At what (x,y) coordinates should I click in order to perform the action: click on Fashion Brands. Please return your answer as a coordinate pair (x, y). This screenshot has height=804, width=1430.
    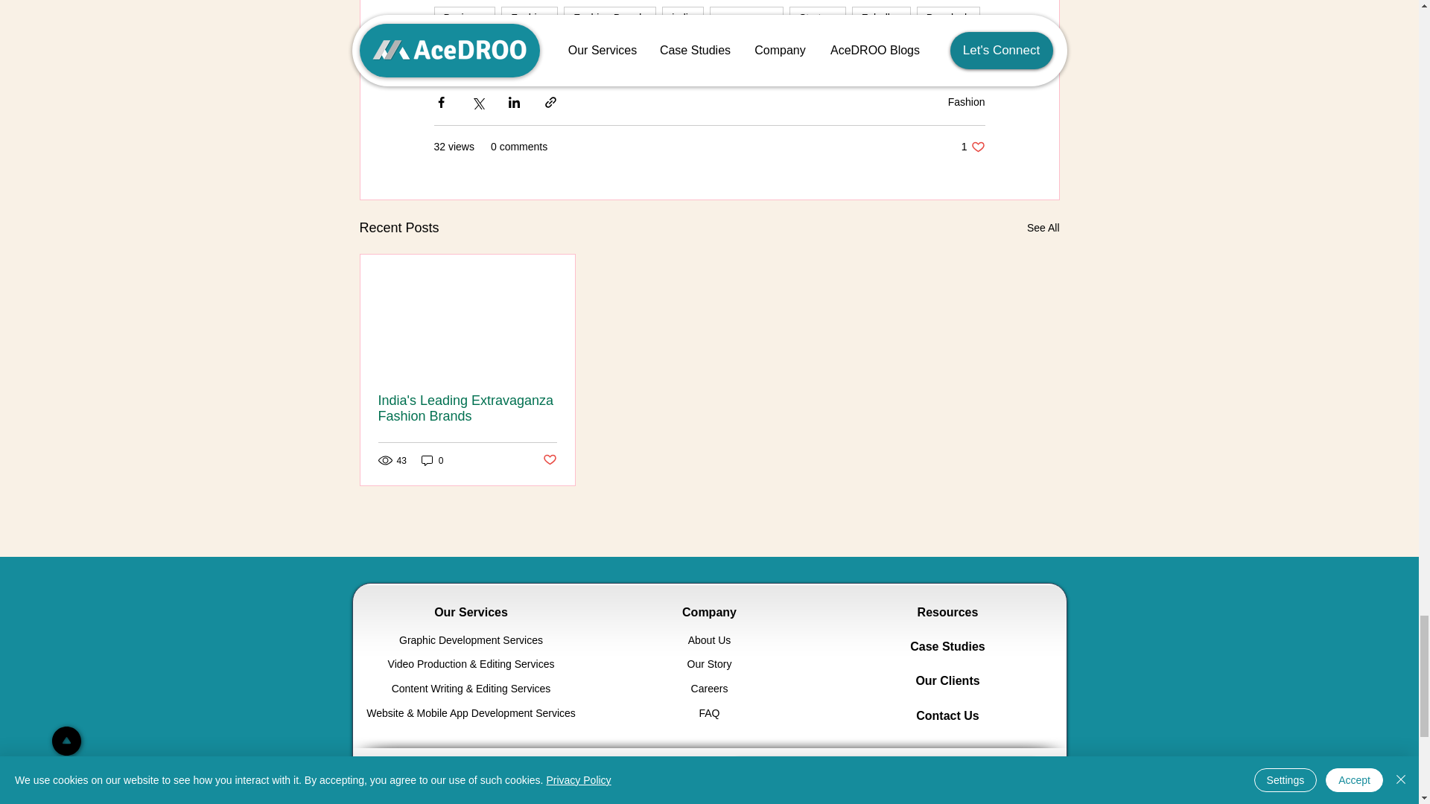
    Looking at the image, I should click on (609, 17).